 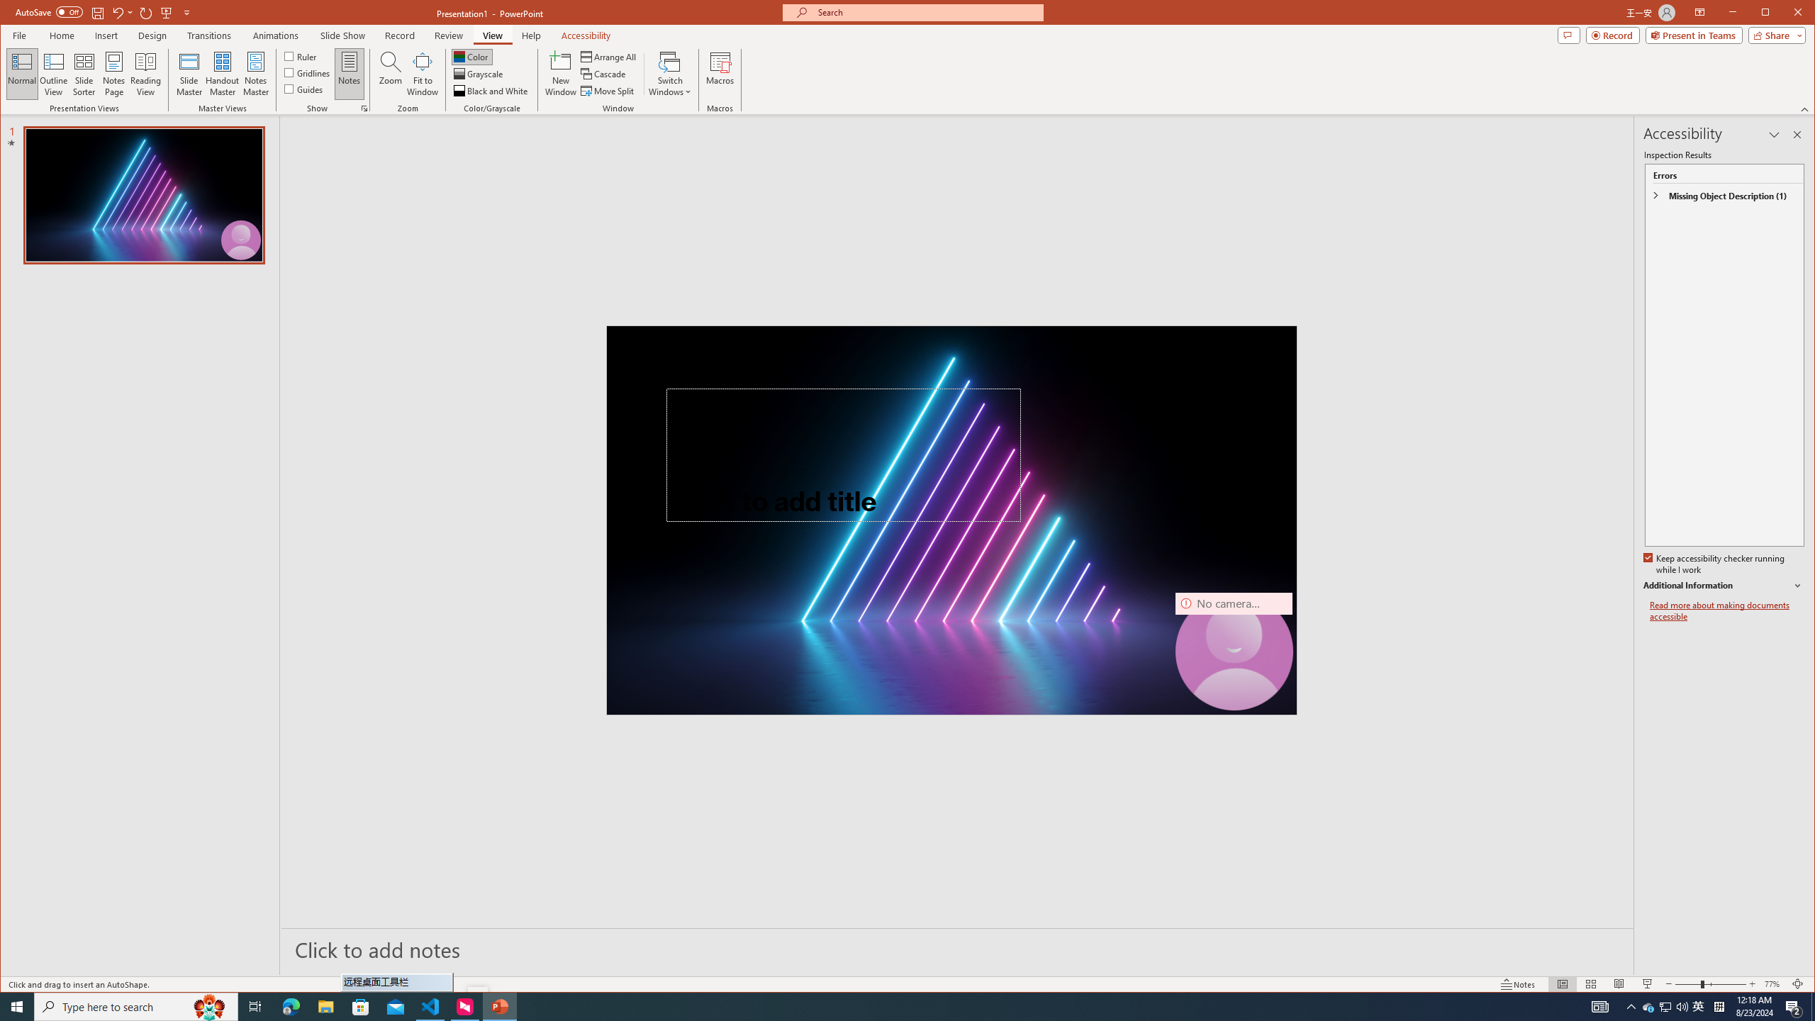 What do you see at coordinates (1774, 984) in the screenshot?
I see `Zoom 77%` at bounding box center [1774, 984].